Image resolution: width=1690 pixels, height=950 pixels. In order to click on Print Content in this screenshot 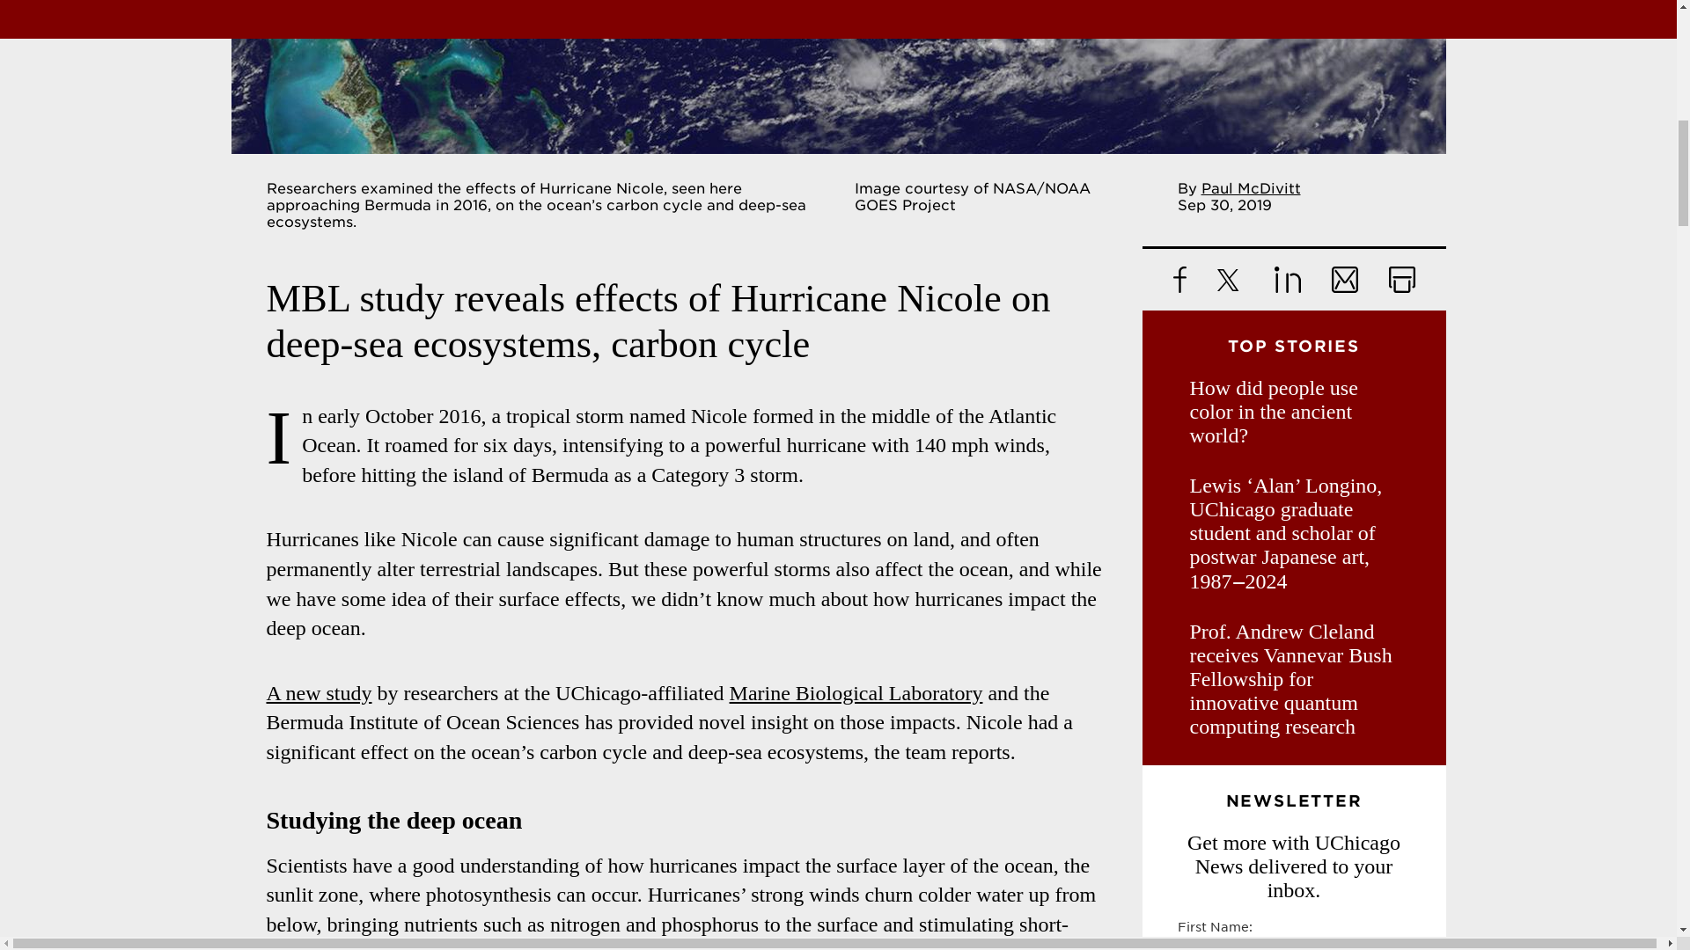, I will do `click(1402, 280)`.